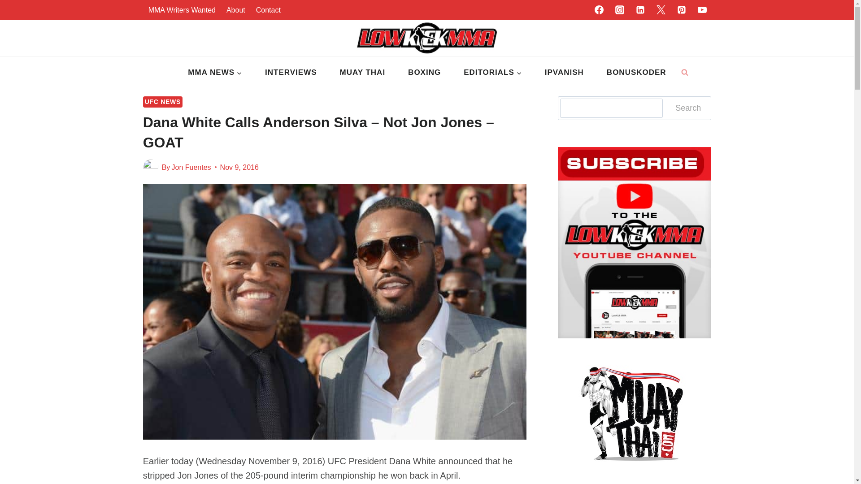 This screenshot has height=484, width=861. What do you see at coordinates (182, 10) in the screenshot?
I see `MMA Writers Wanted` at bounding box center [182, 10].